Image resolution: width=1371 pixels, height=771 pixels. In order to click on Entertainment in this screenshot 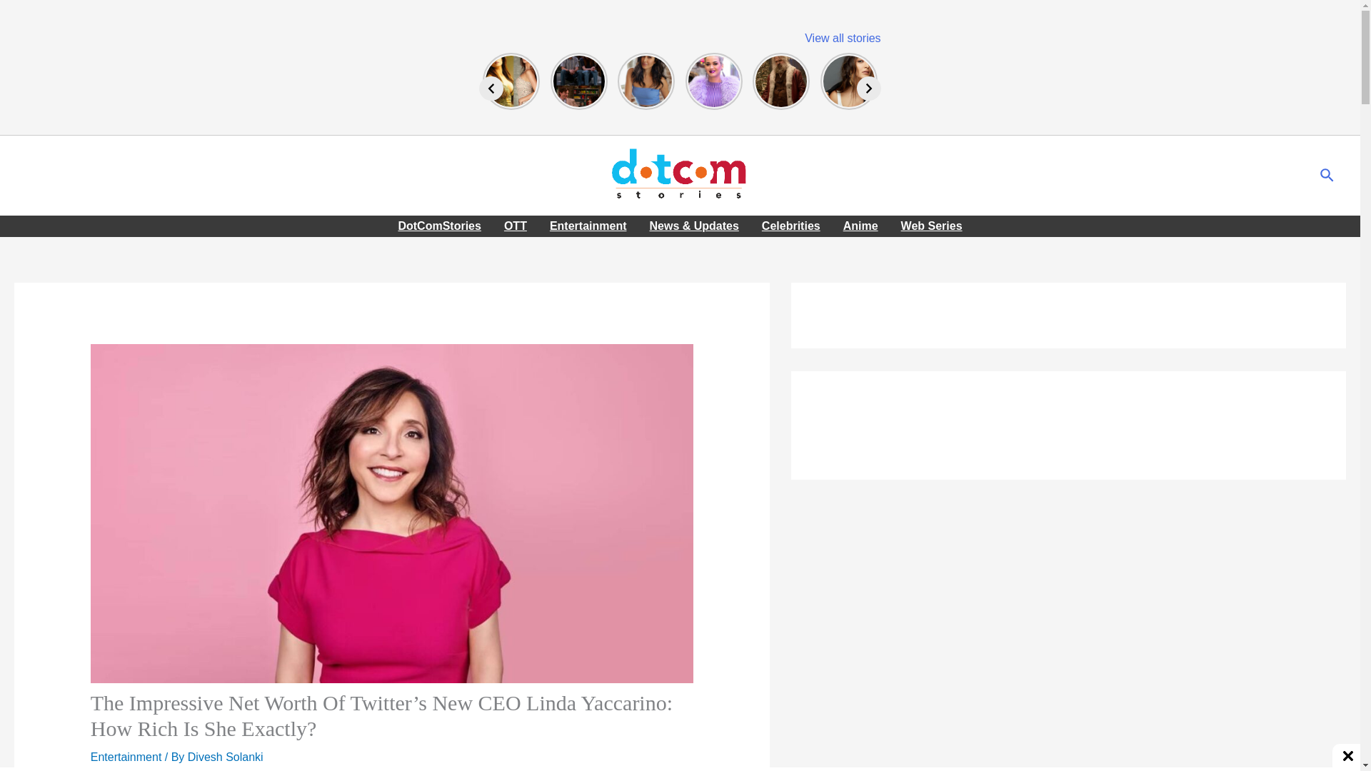, I will do `click(126, 757)`.